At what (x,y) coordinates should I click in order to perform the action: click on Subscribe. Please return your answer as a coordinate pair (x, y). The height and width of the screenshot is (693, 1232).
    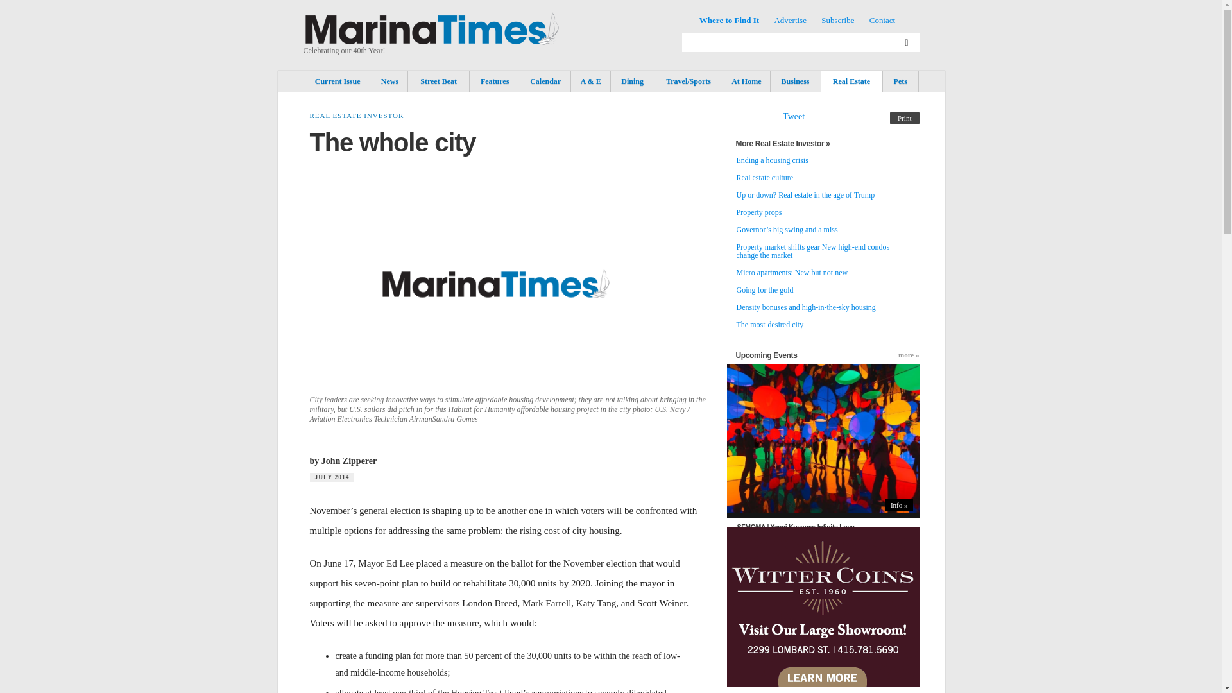
    Looking at the image, I should click on (837, 19).